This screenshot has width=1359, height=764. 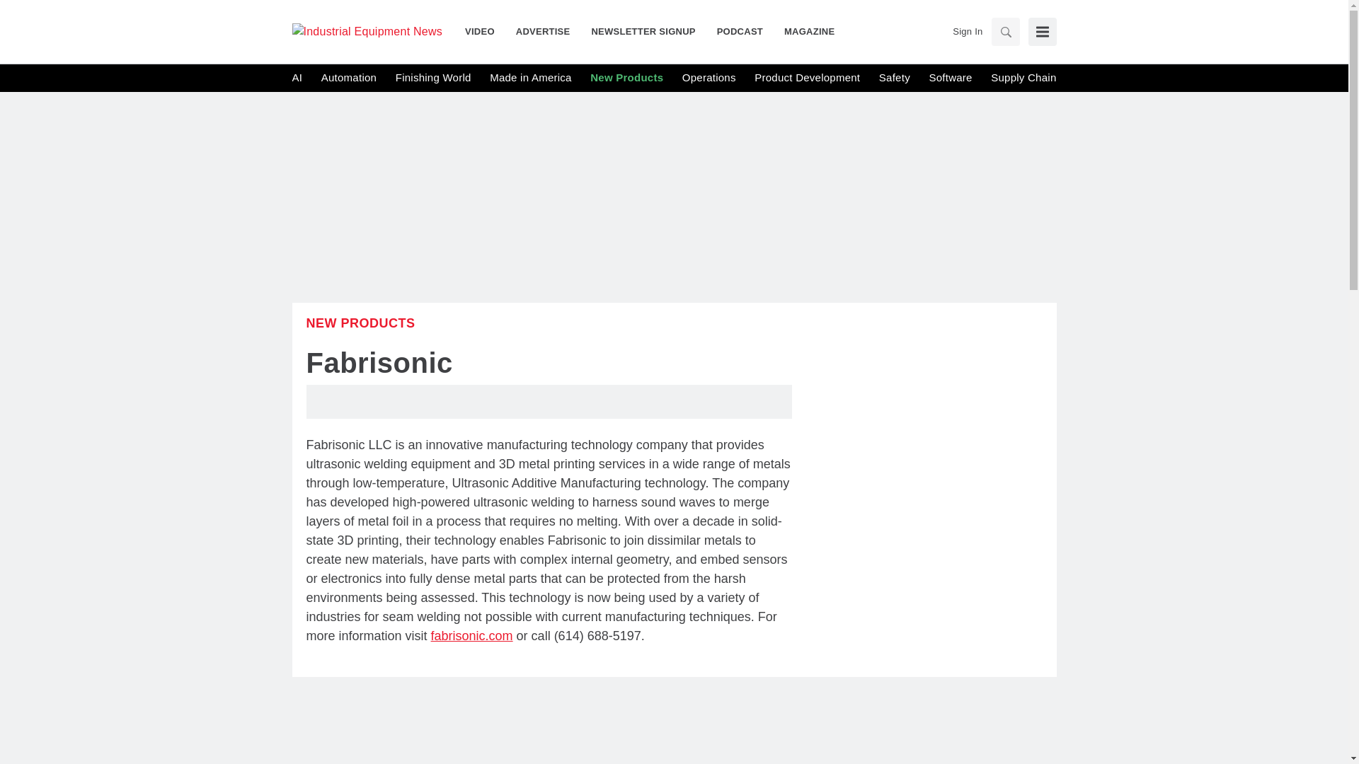 I want to click on Software, so click(x=950, y=78).